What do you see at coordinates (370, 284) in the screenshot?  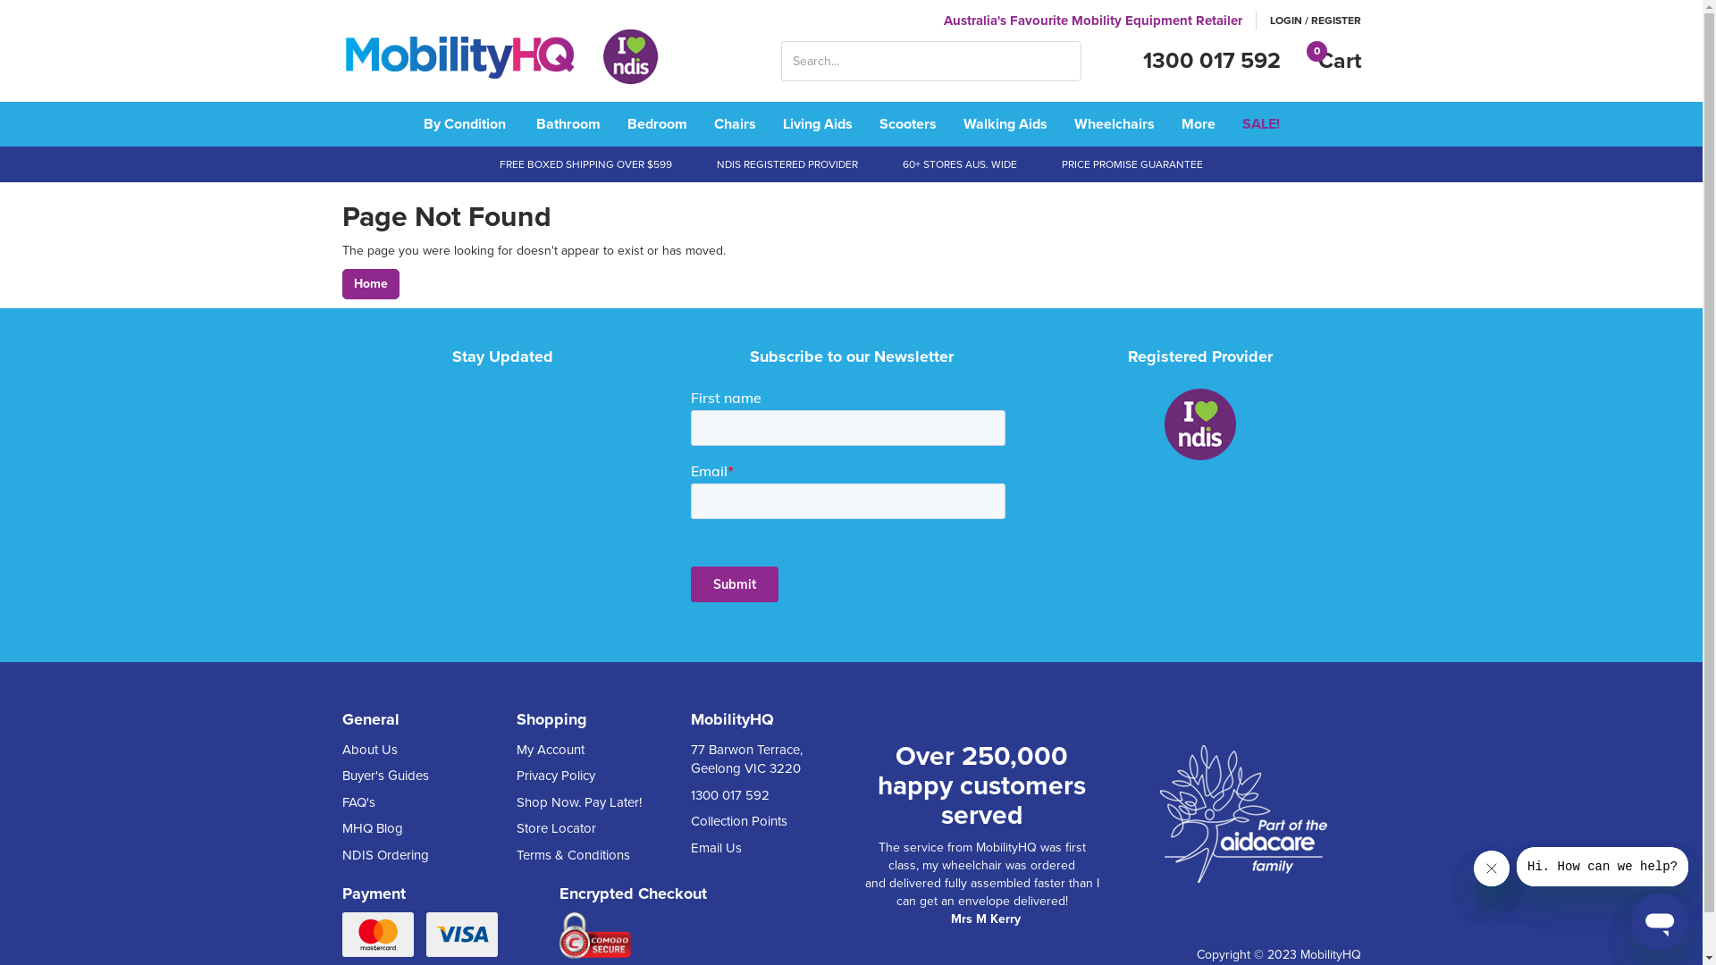 I see `Home` at bounding box center [370, 284].